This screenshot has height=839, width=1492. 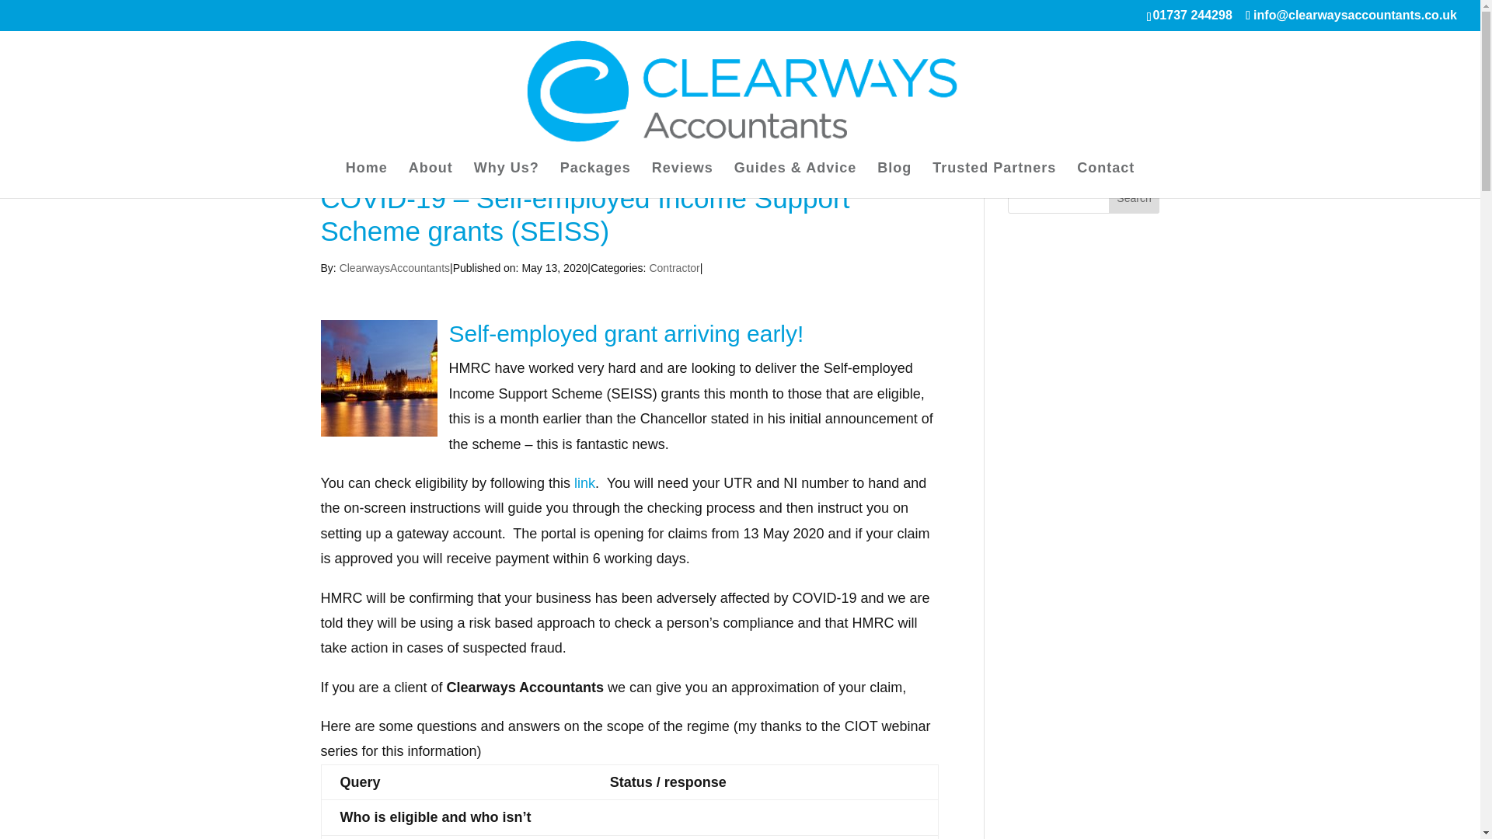 I want to click on Contact, so click(x=1105, y=180).